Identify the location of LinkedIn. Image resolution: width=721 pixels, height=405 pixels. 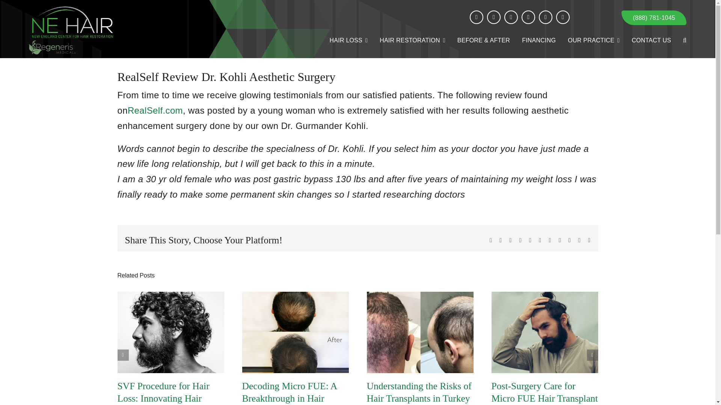
(563, 17).